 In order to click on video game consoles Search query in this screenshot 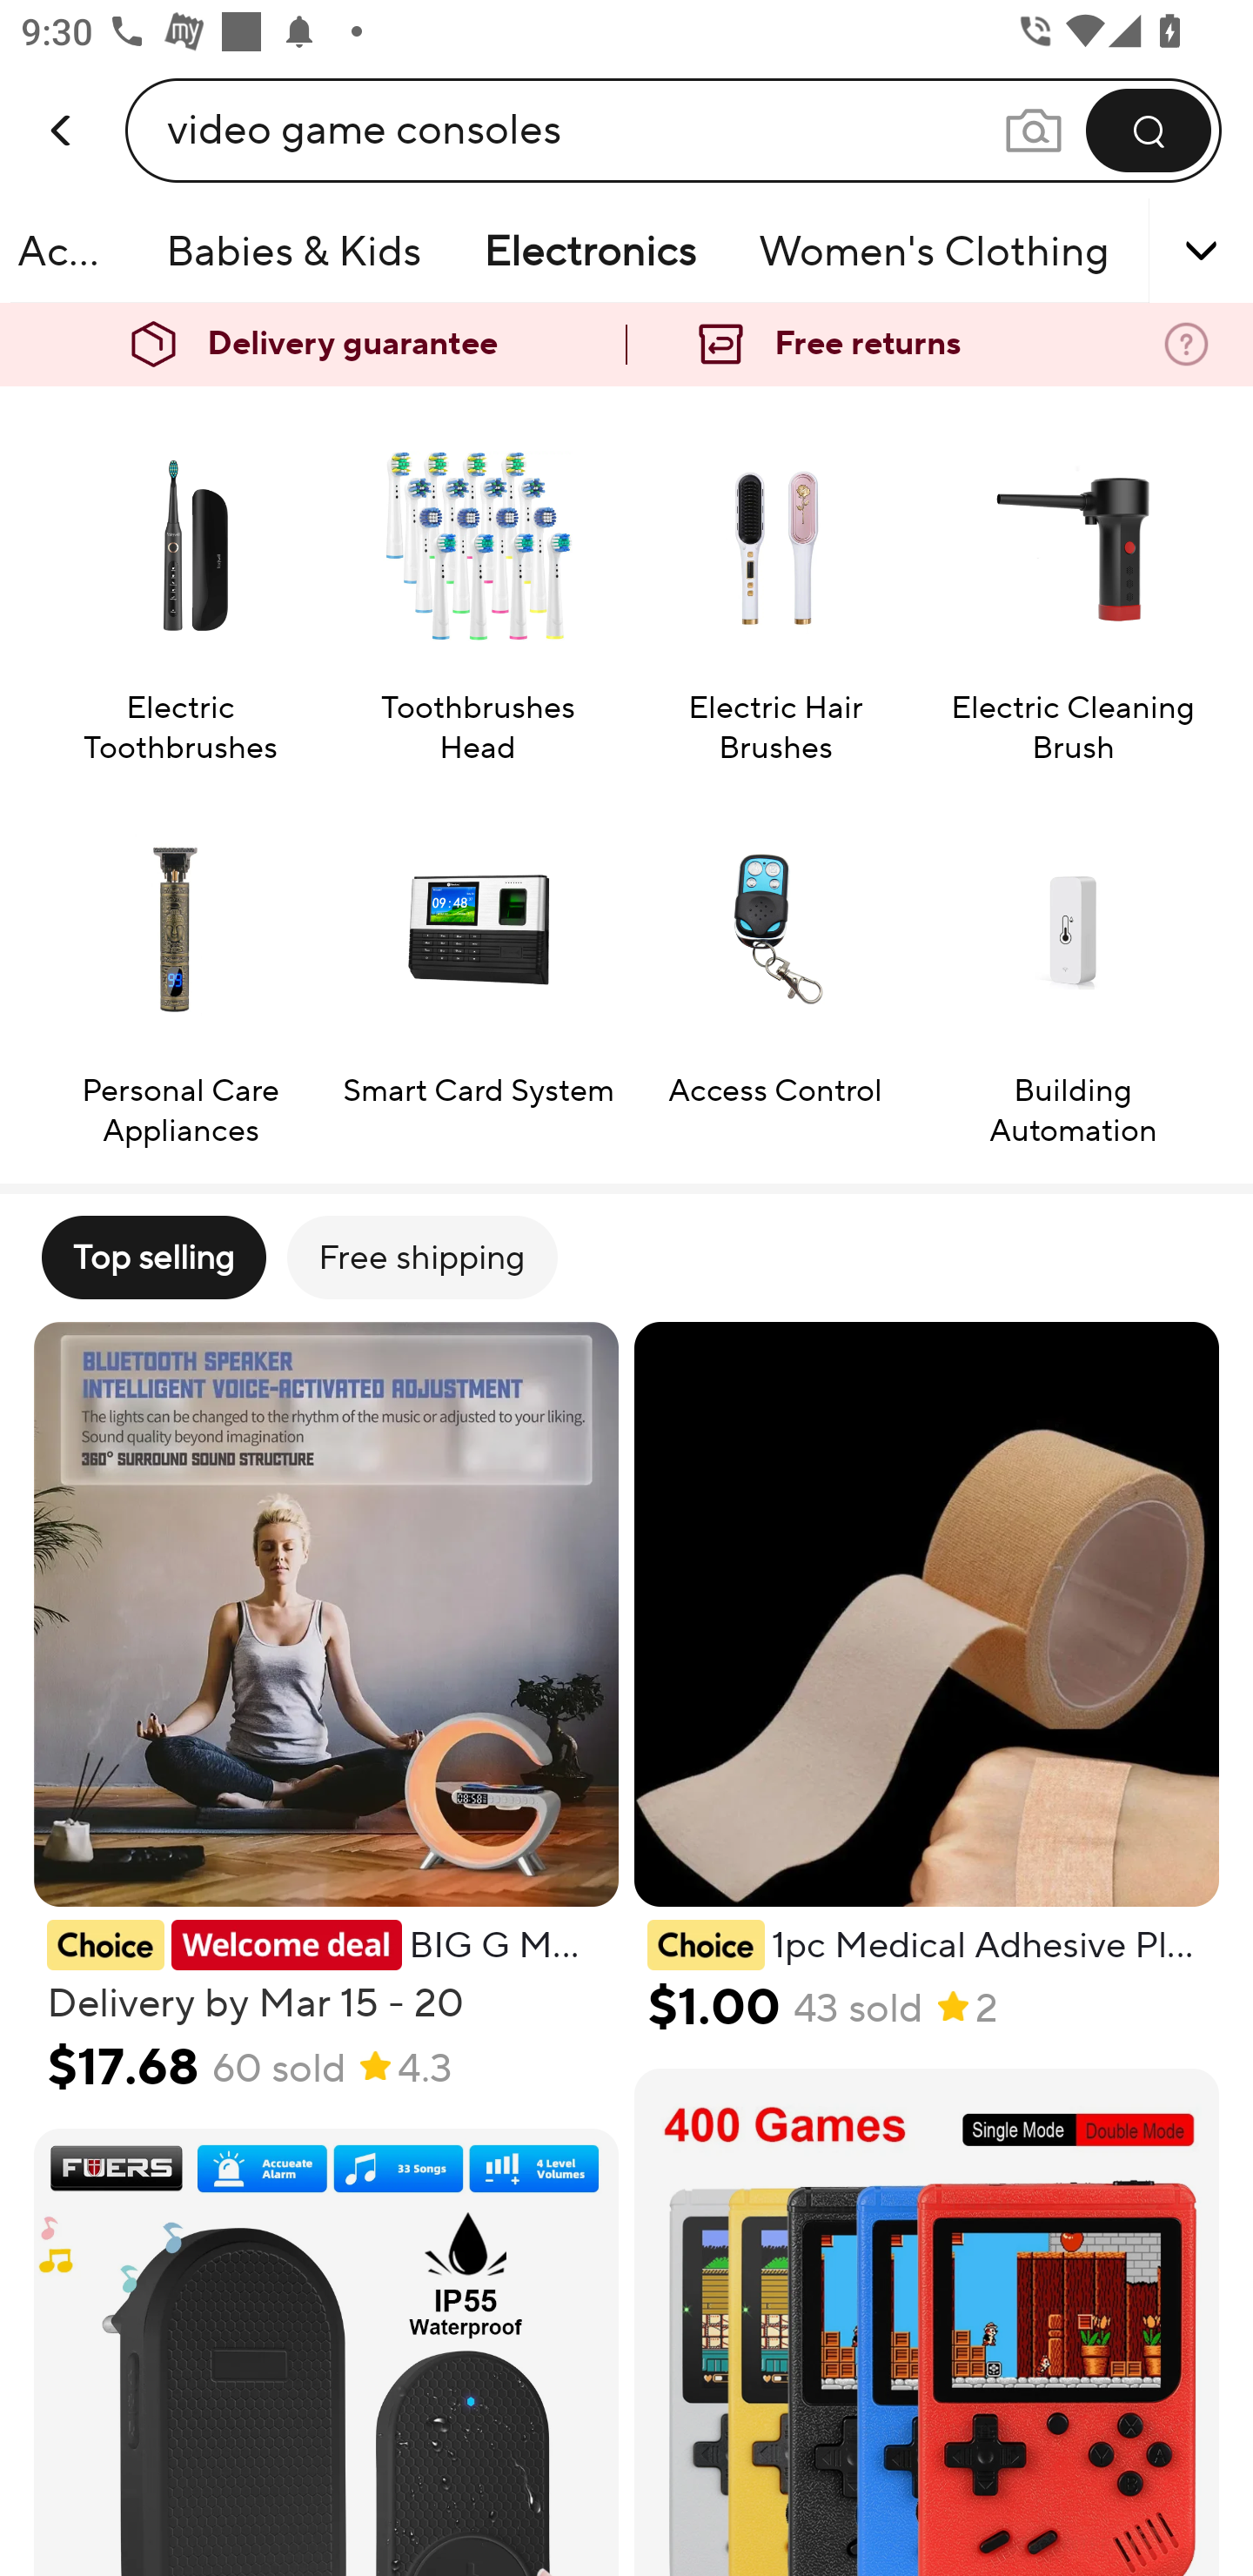, I will do `click(585, 130)`.